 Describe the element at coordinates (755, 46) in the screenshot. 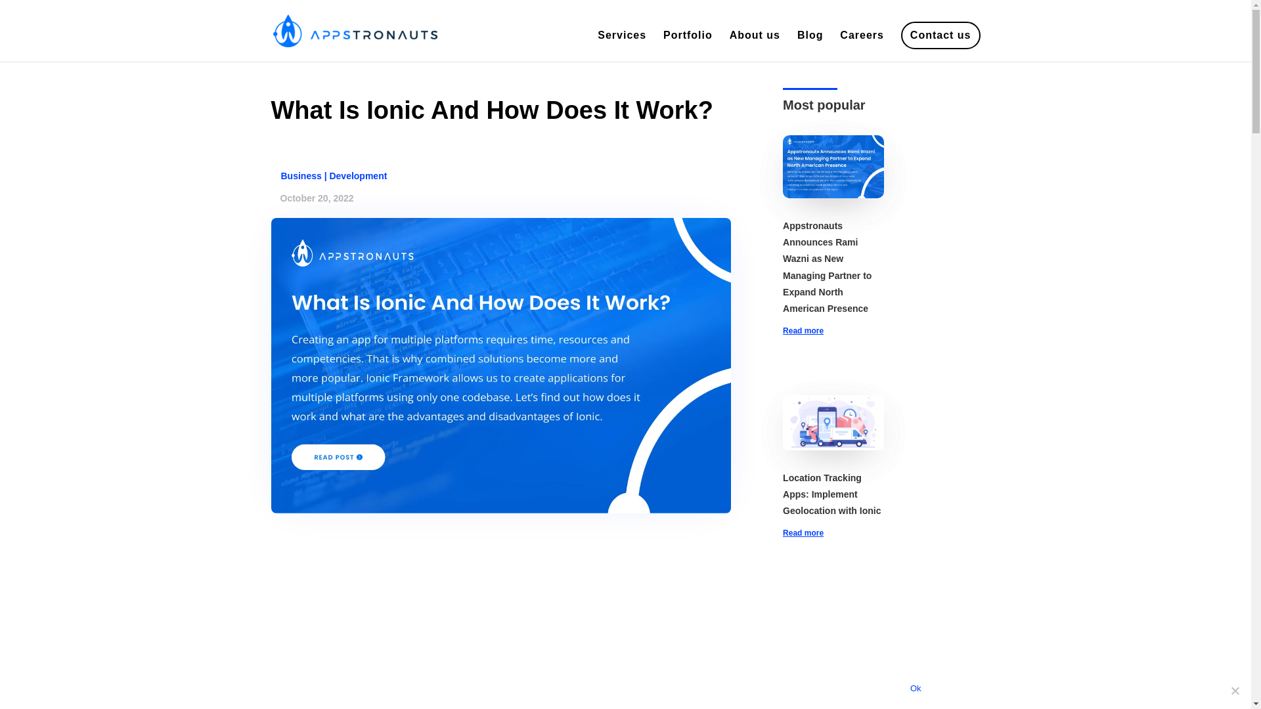

I see `About us` at that location.